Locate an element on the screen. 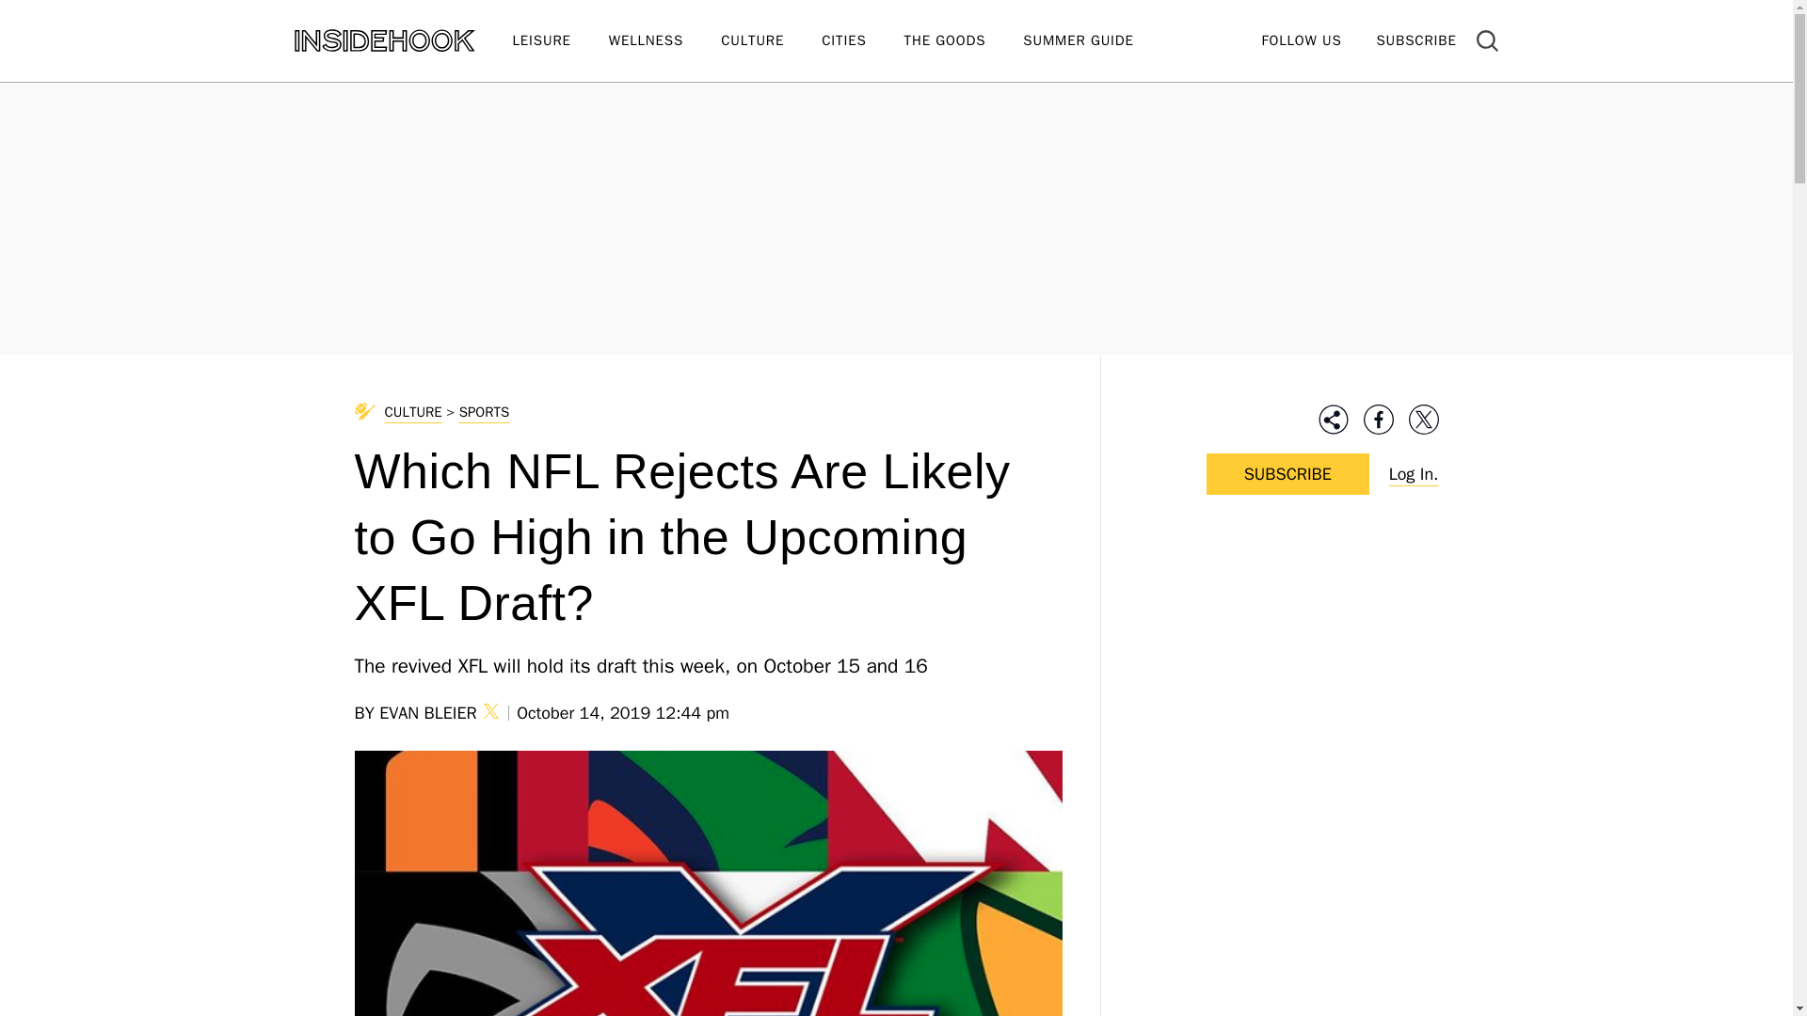 This screenshot has height=1016, width=1807. FOLLOW US is located at coordinates (1301, 40).